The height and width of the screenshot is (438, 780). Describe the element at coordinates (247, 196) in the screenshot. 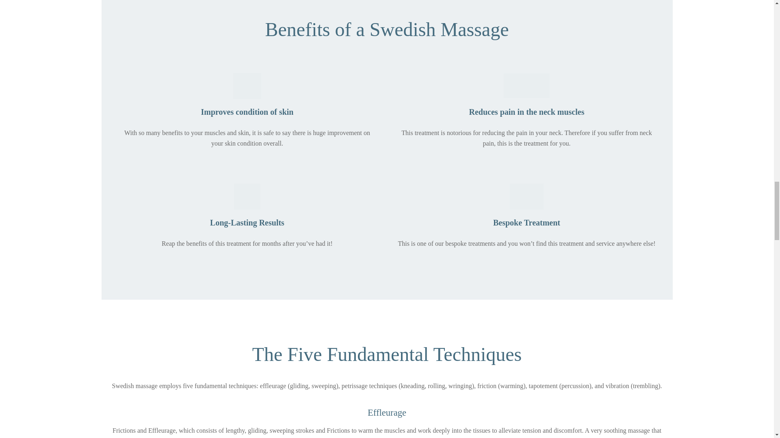

I see `long-lasting-results-icon` at that location.